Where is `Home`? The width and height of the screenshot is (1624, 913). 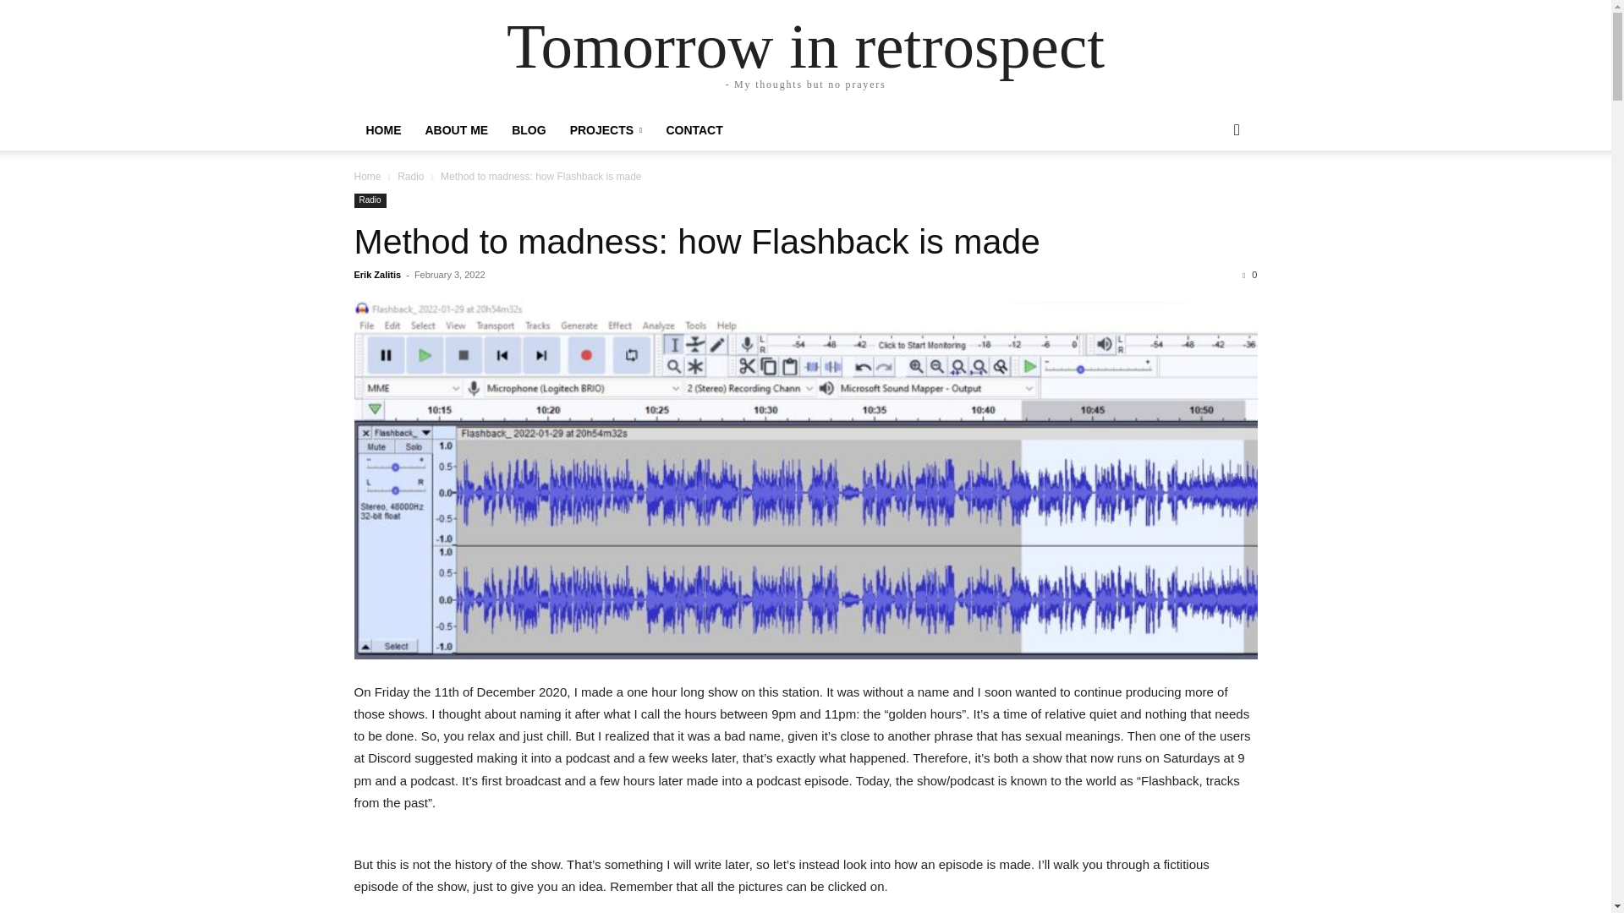
Home is located at coordinates (367, 176).